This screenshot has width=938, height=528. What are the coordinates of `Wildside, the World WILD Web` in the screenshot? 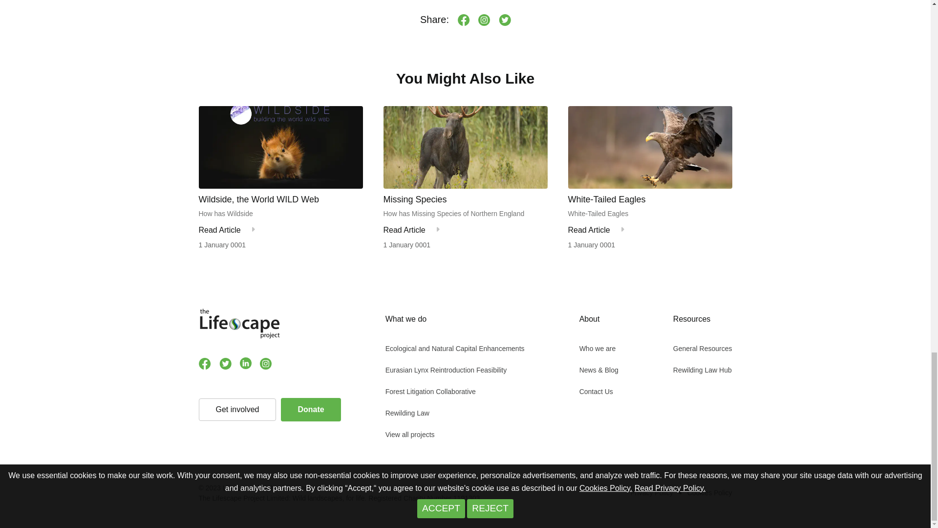 It's located at (280, 199).